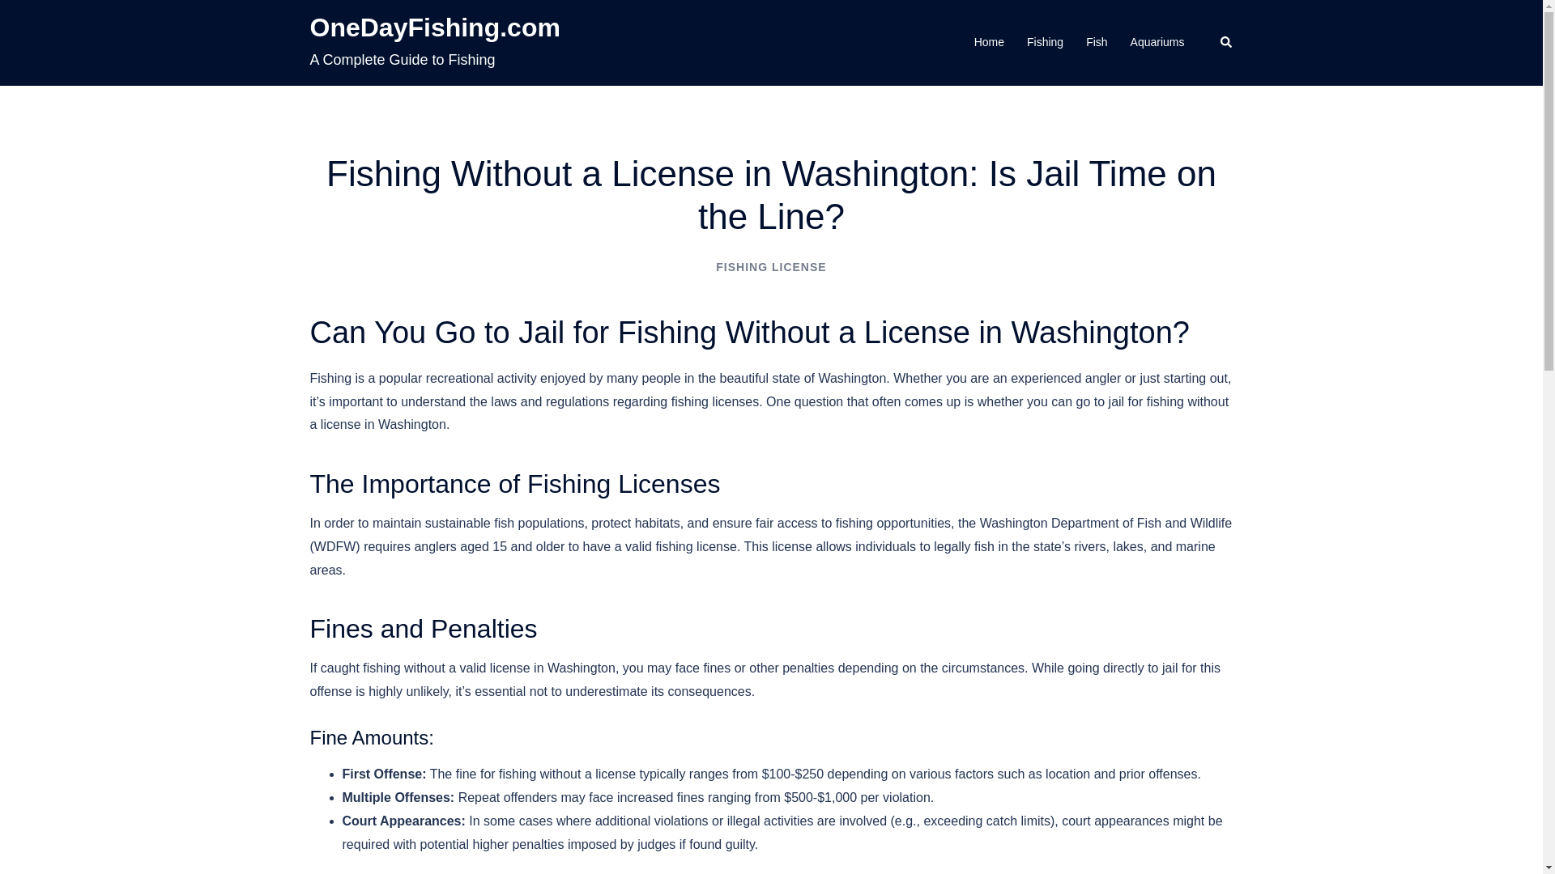 The image size is (1555, 874). Describe the element at coordinates (990, 42) in the screenshot. I see `Home` at that location.